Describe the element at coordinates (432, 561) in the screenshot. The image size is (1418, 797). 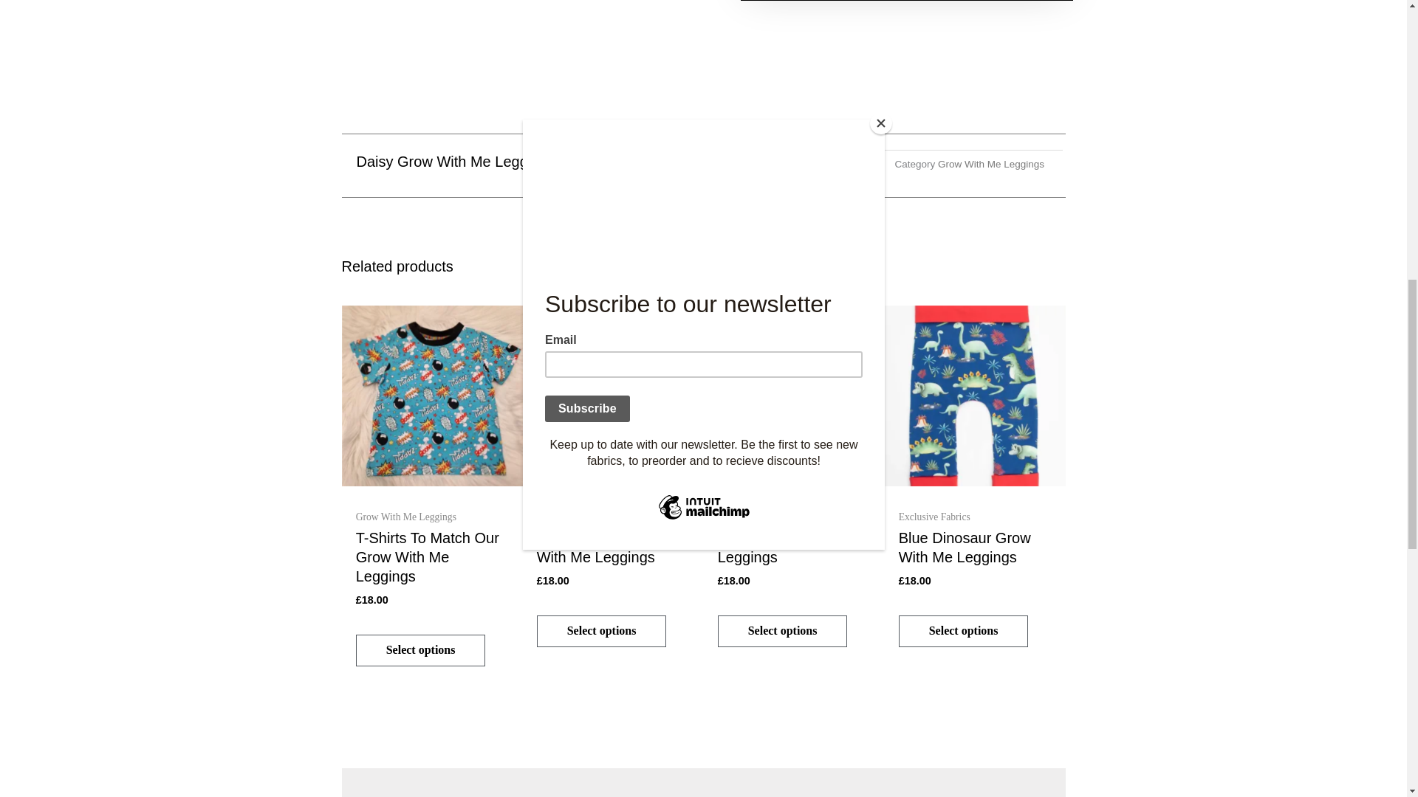
I see `T-Shirts To Match Our Grow With Me Leggings` at that location.